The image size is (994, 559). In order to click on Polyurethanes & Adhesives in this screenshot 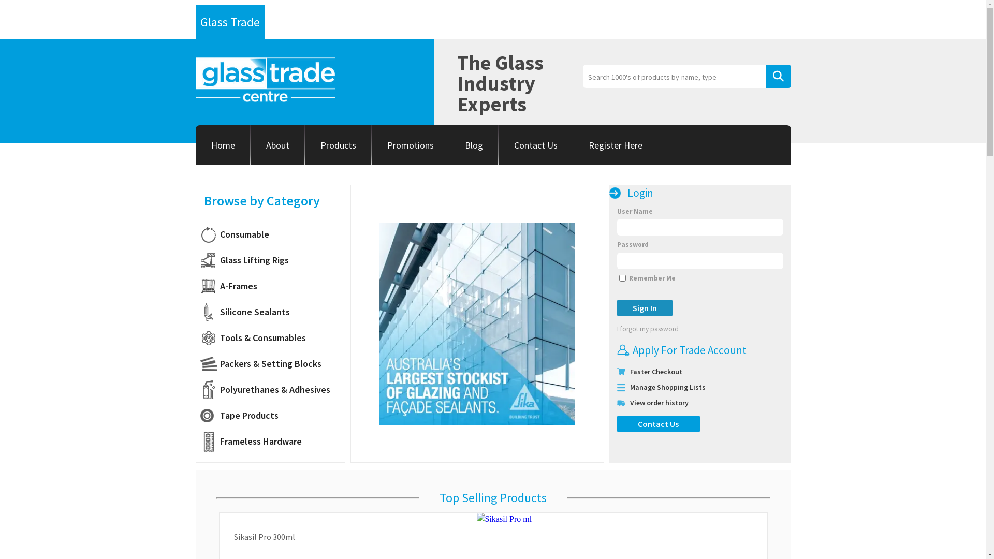, I will do `click(272, 390)`.